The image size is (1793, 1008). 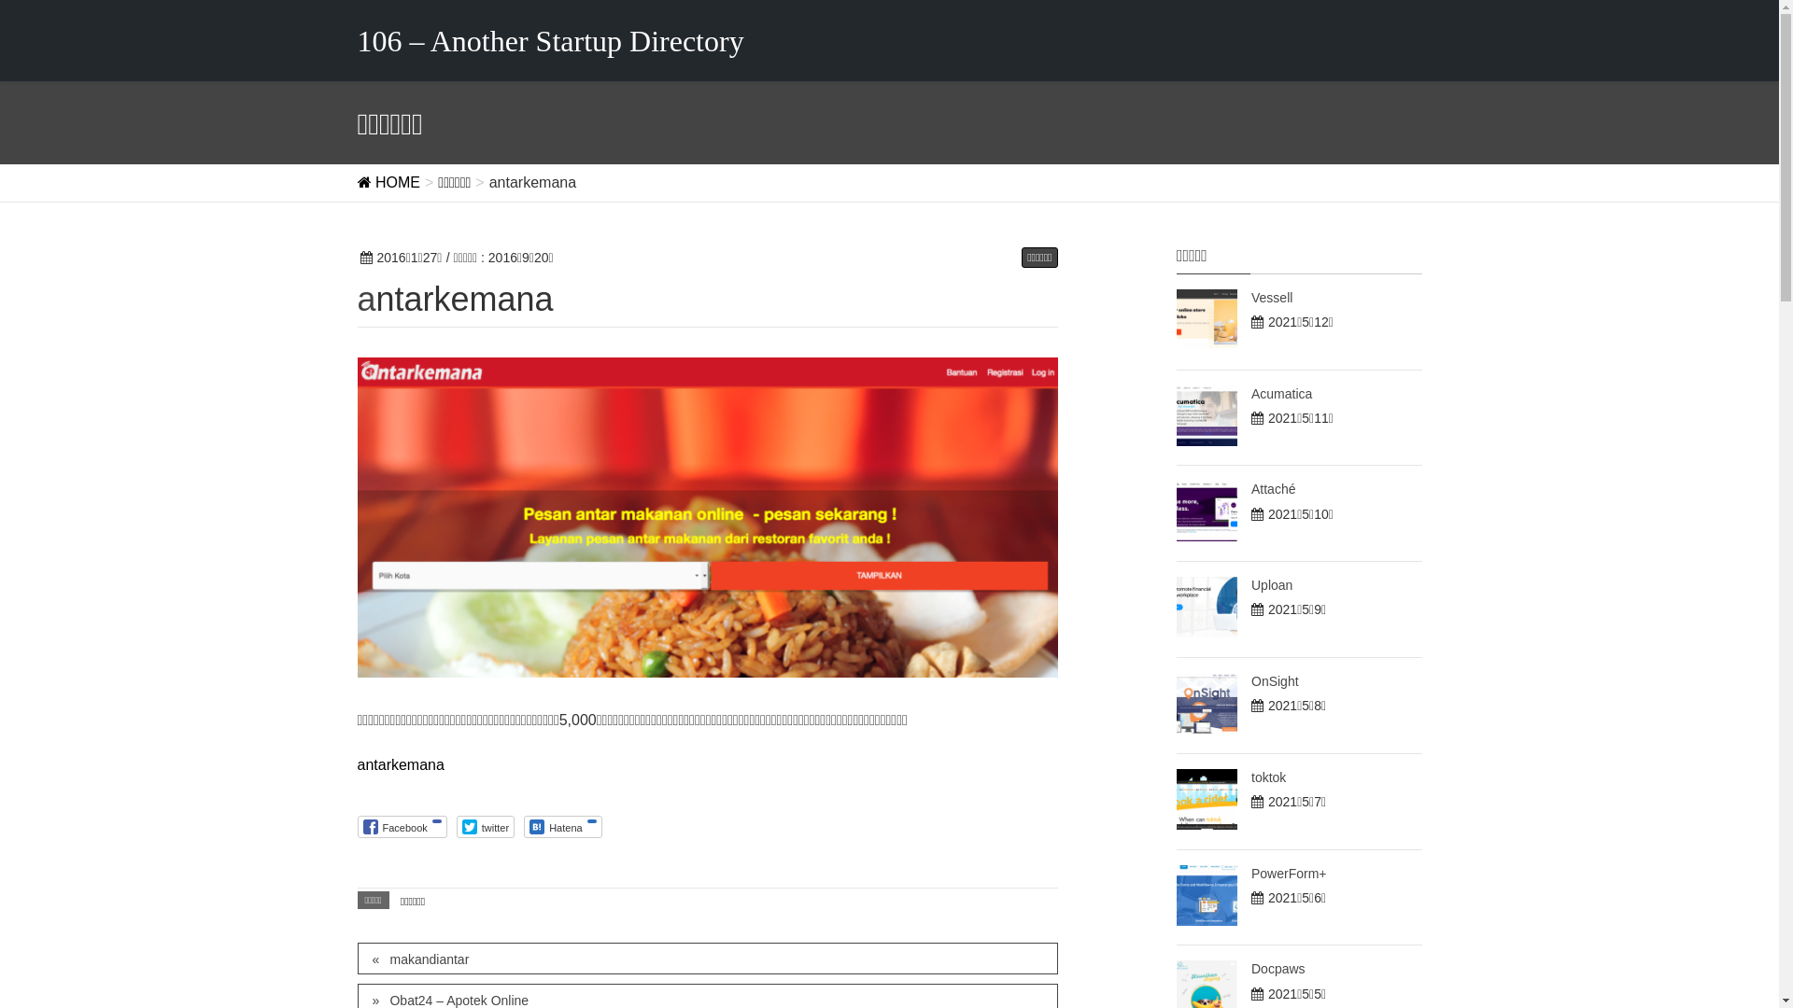 What do you see at coordinates (1289, 874) in the screenshot?
I see `PowerForm+` at bounding box center [1289, 874].